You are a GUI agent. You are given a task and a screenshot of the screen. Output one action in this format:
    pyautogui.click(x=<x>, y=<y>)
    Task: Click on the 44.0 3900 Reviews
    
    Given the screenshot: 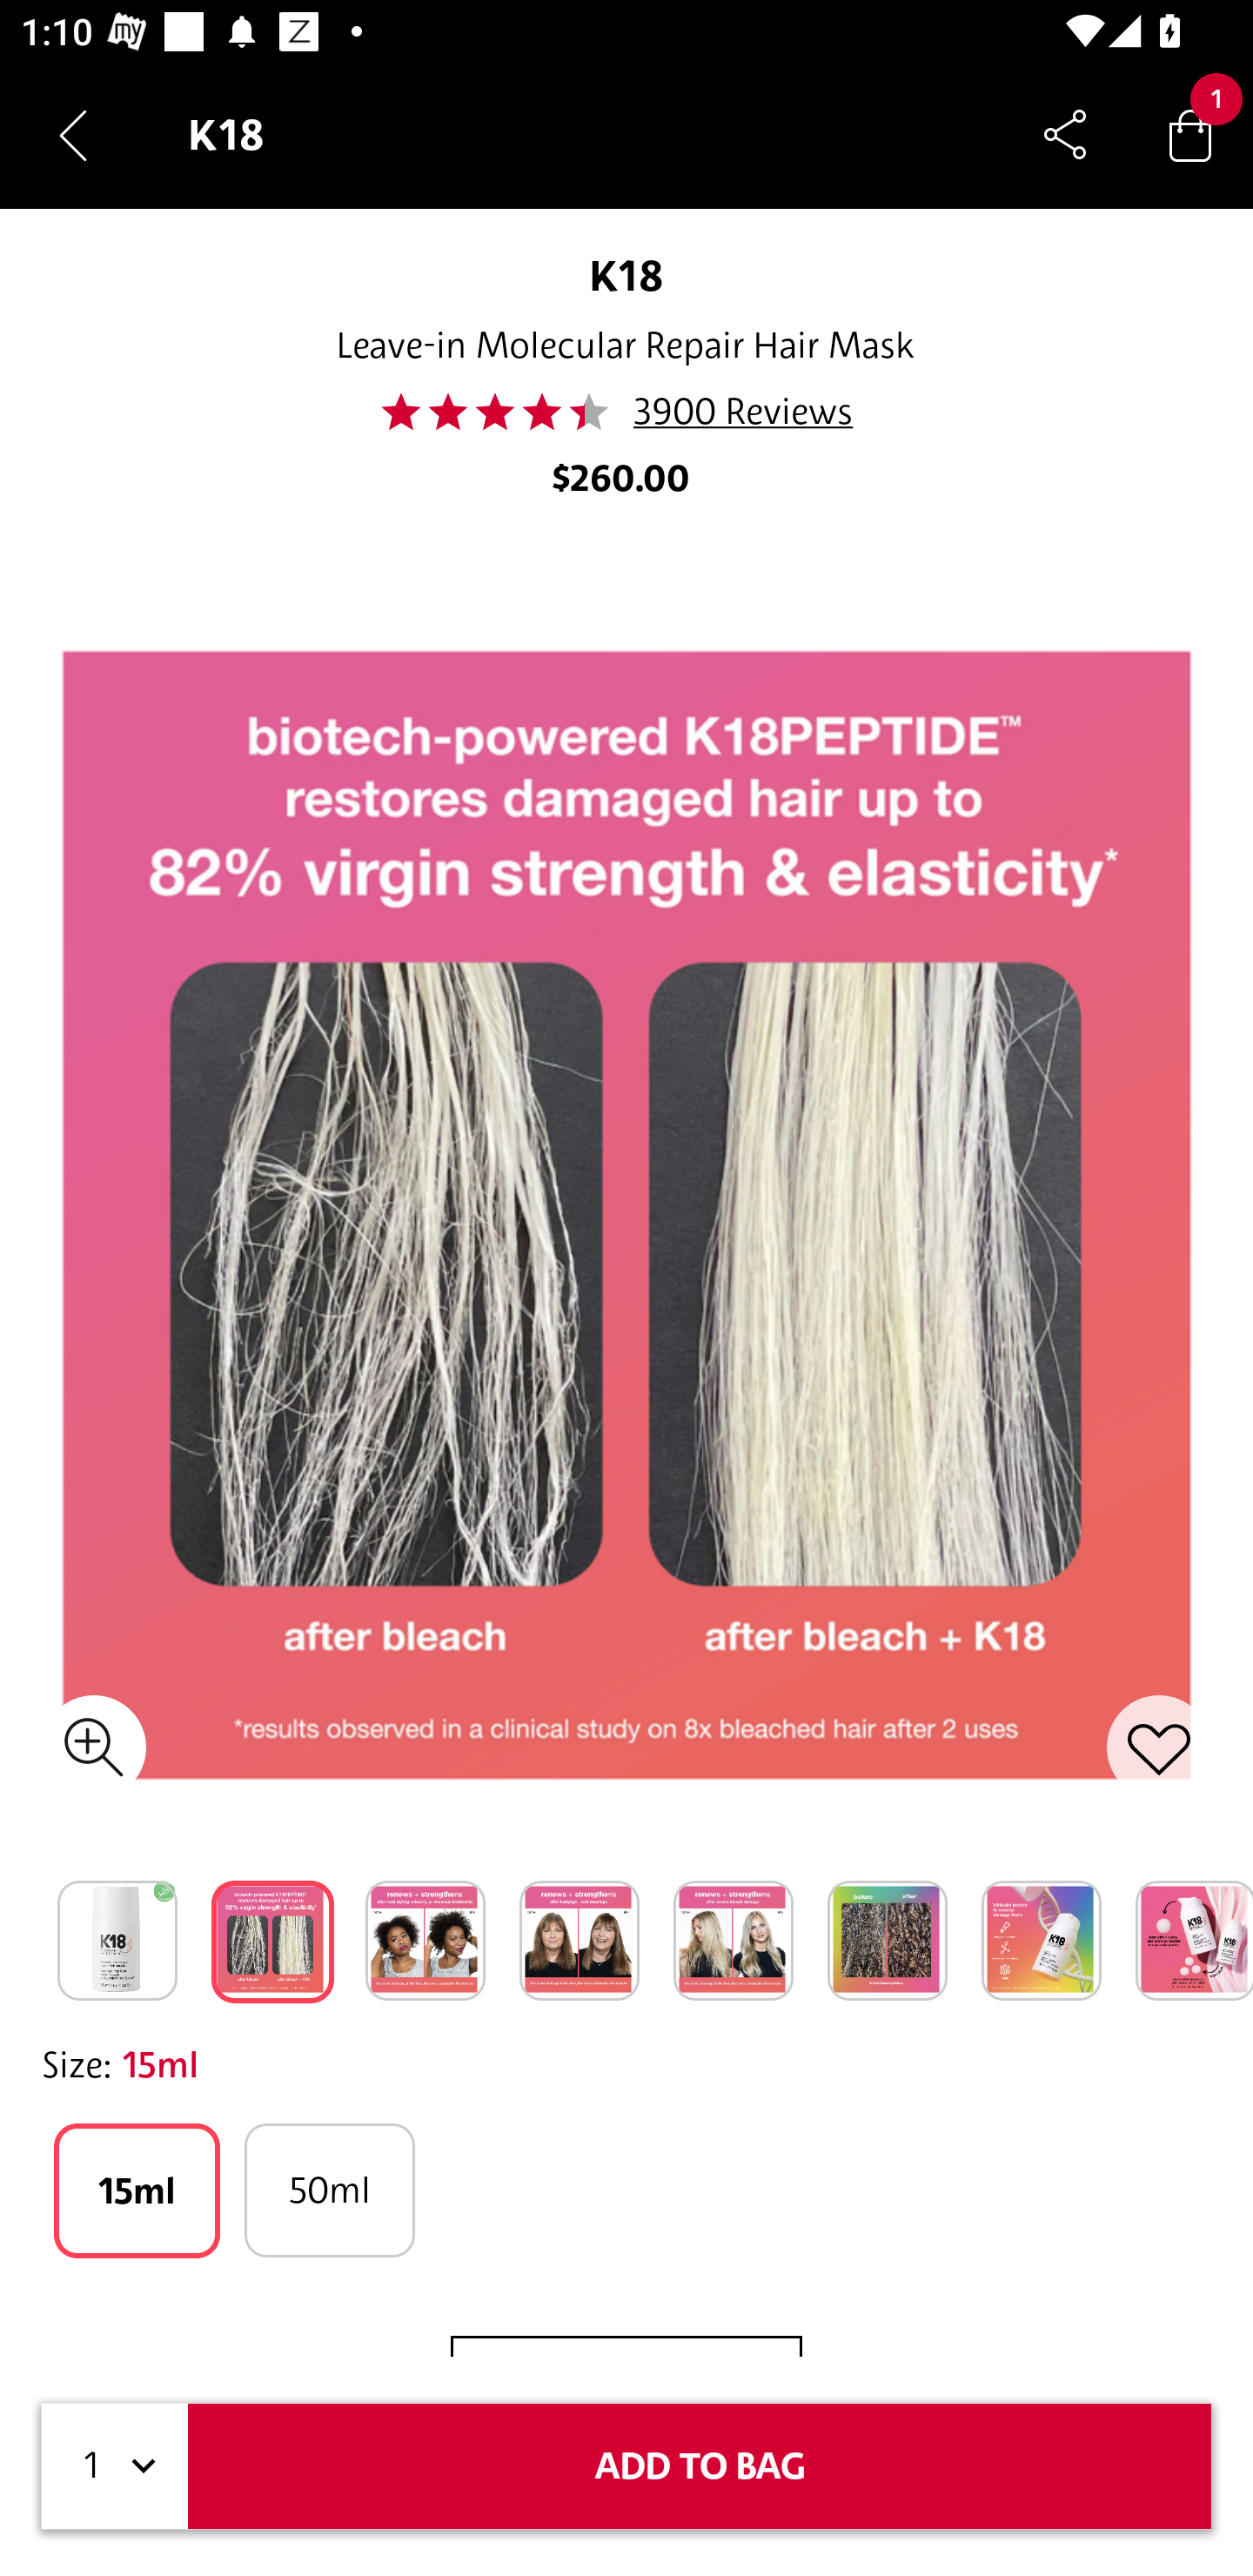 What is the action you would take?
    pyautogui.click(x=626, y=412)
    